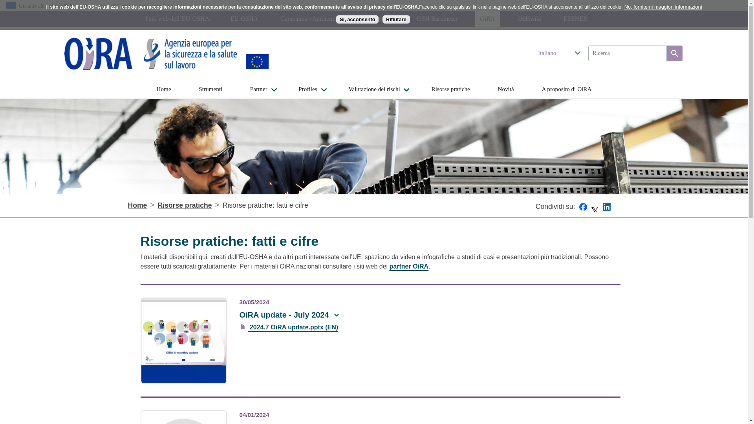  I want to click on Partner, so click(259, 89).